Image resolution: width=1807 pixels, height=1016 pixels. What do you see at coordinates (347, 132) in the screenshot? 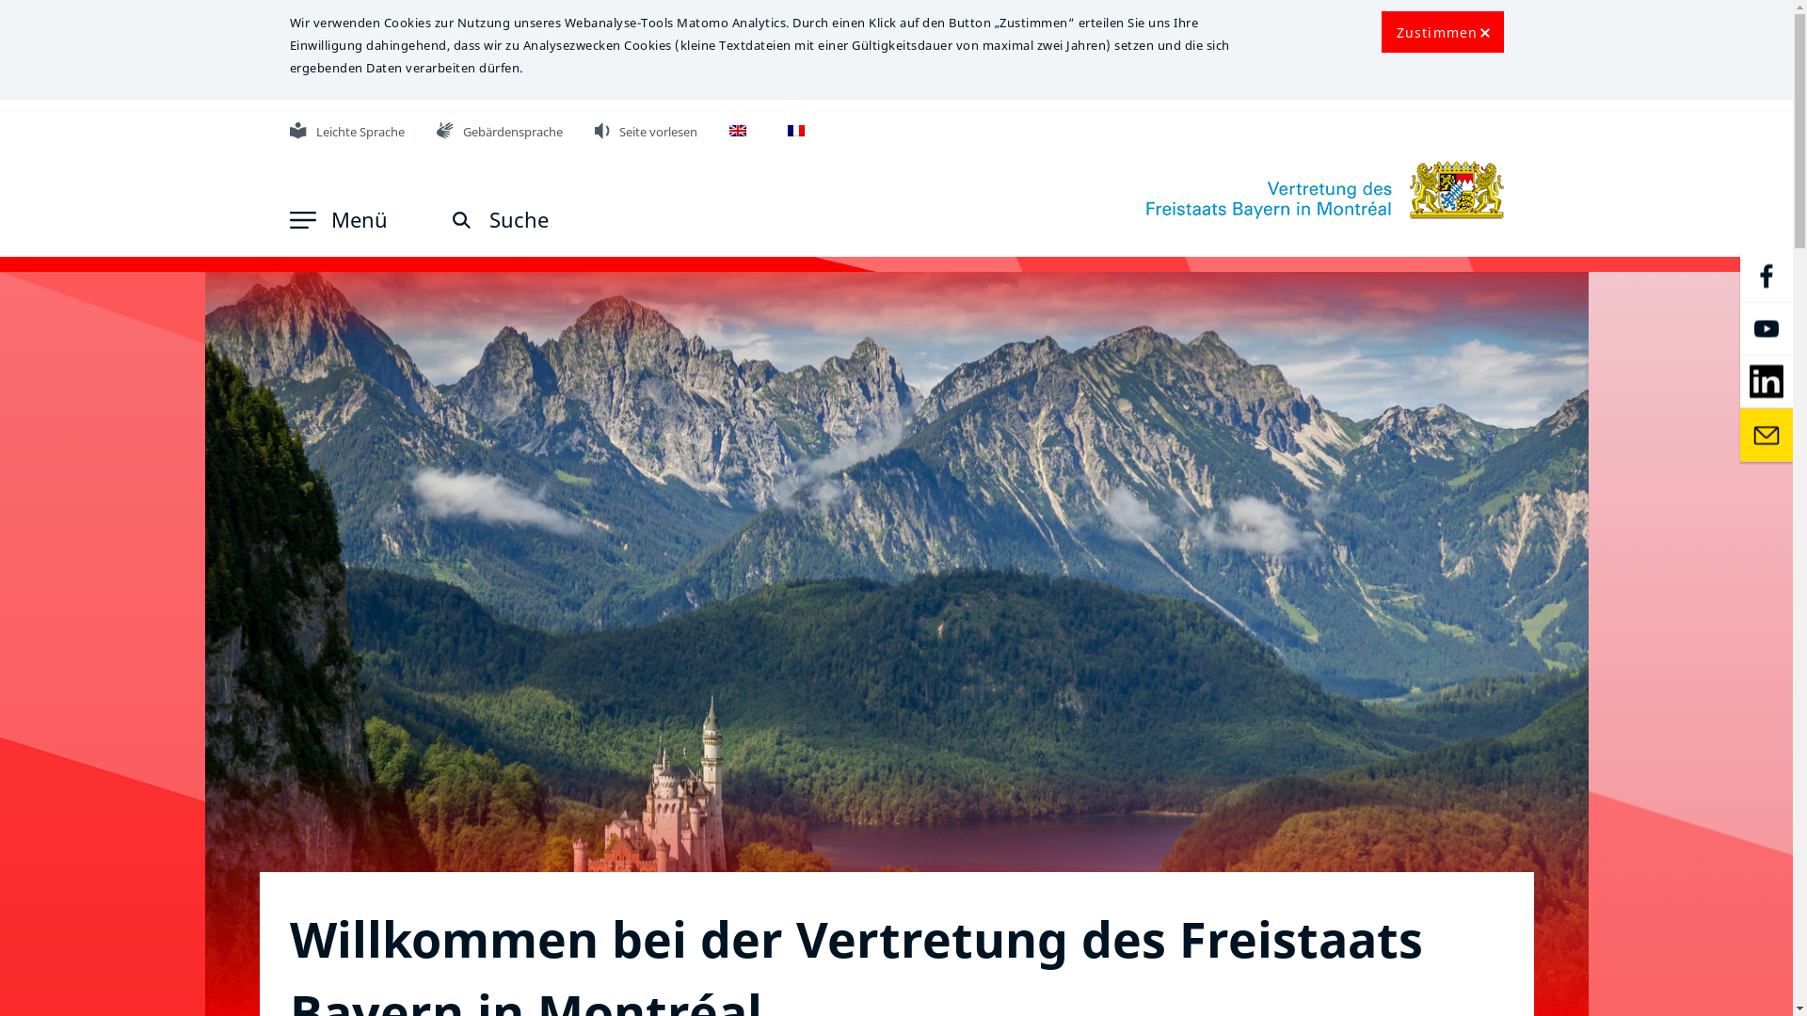
I see `Leichte Sprache` at bounding box center [347, 132].